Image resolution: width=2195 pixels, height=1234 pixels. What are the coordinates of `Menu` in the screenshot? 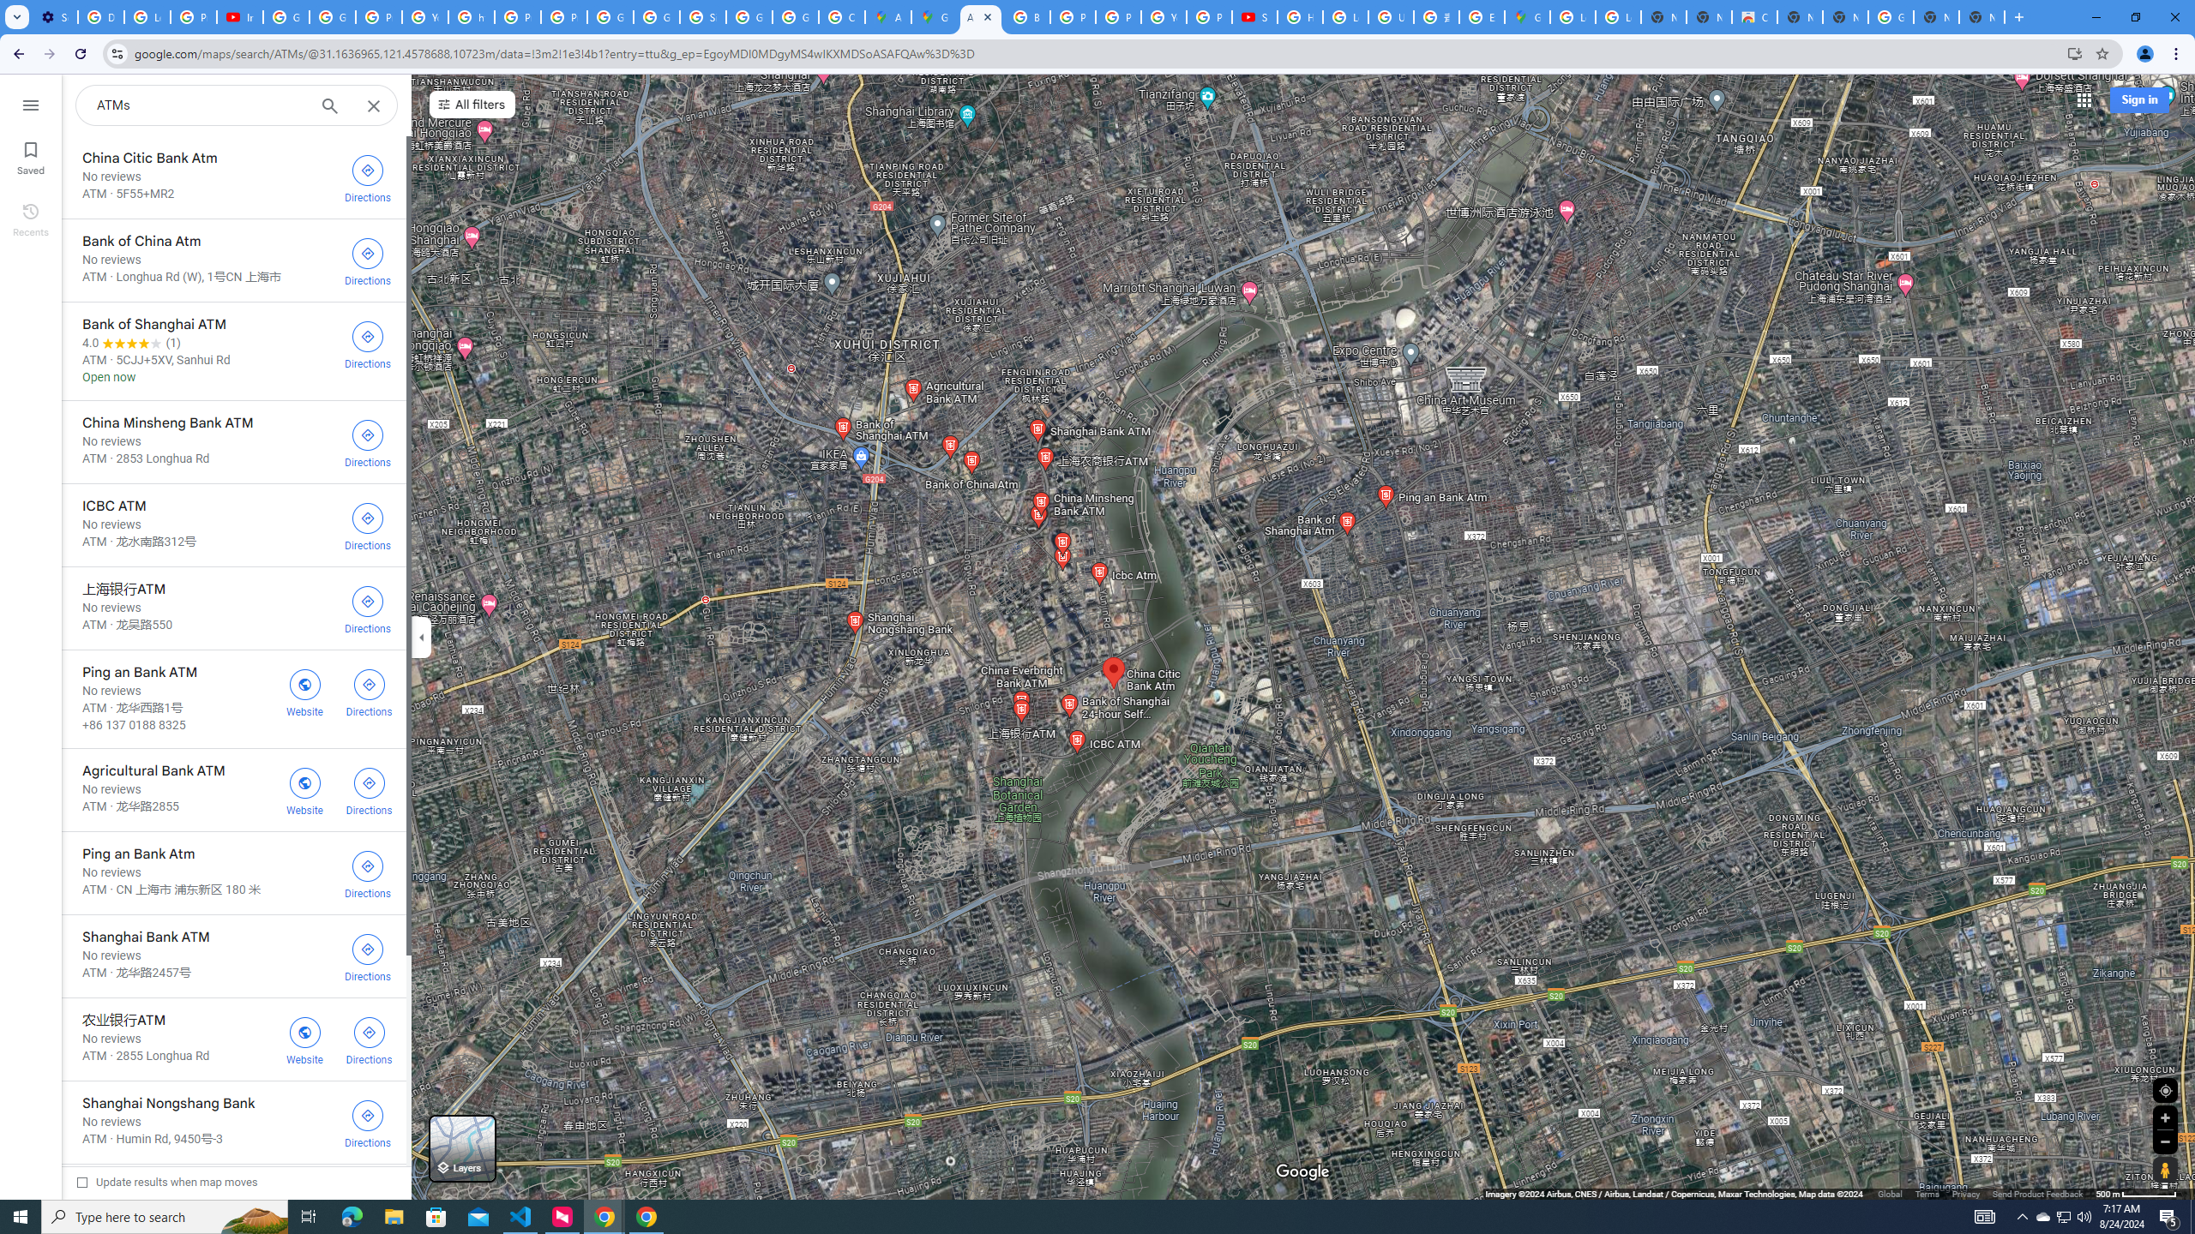 It's located at (31, 104).